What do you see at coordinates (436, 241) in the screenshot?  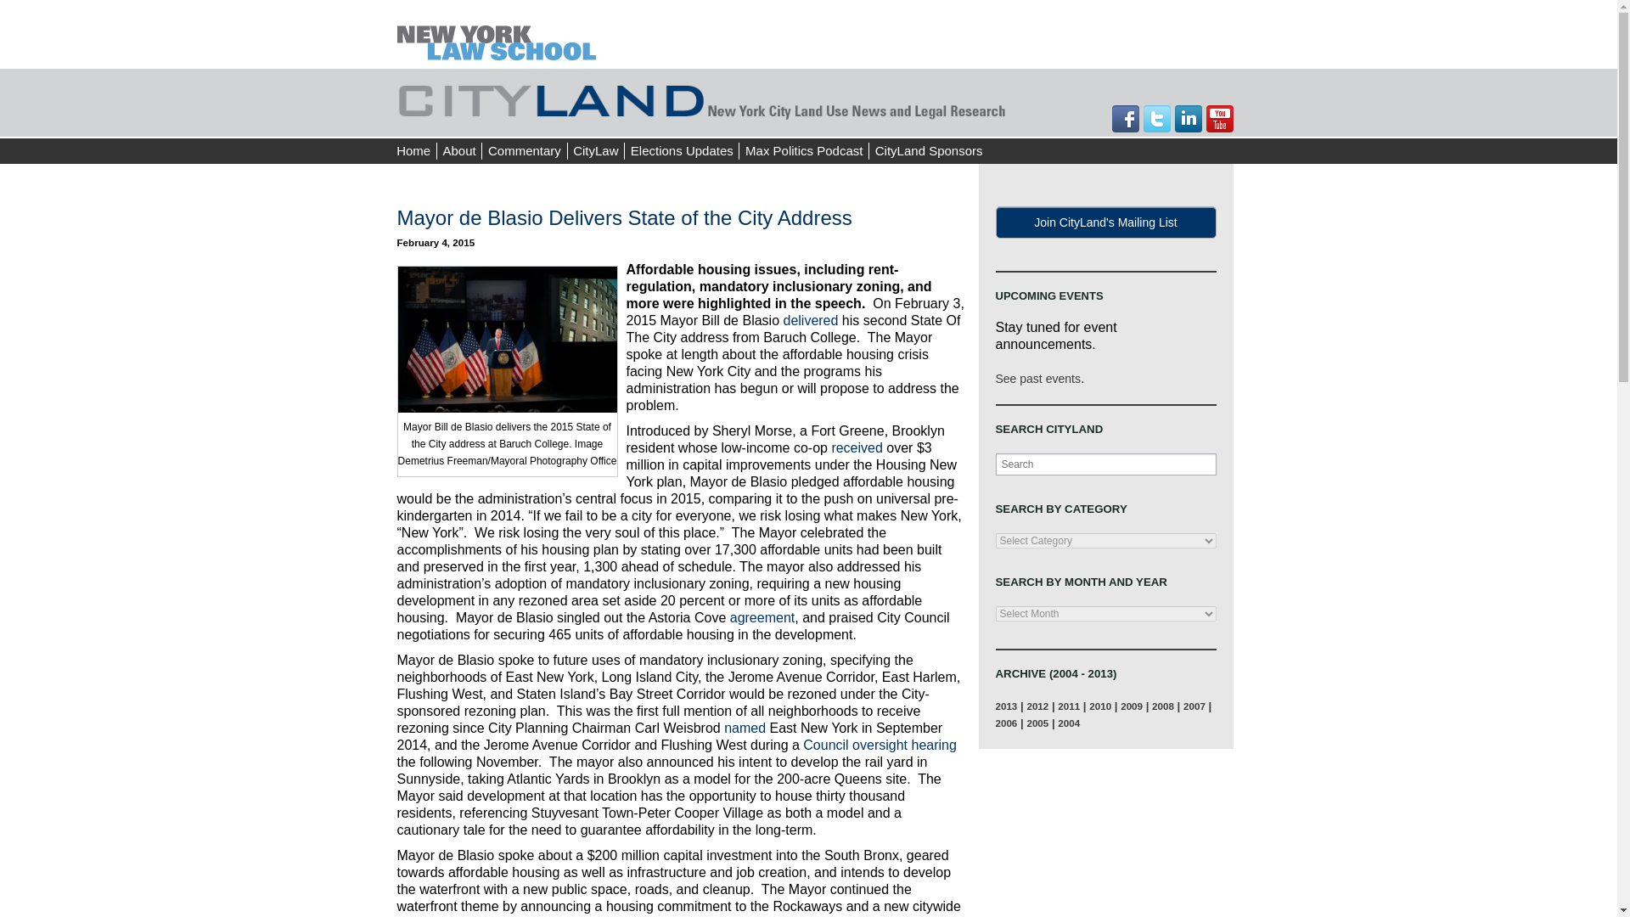 I see `February 4, 2015` at bounding box center [436, 241].